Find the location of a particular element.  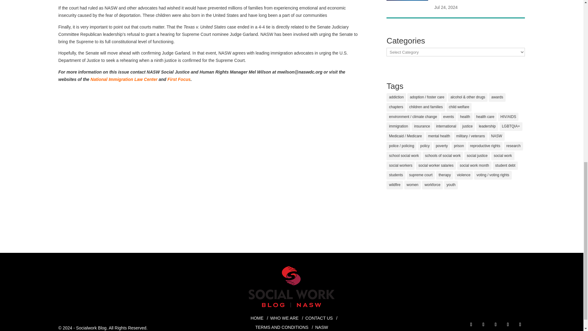

addiction is located at coordinates (396, 97).